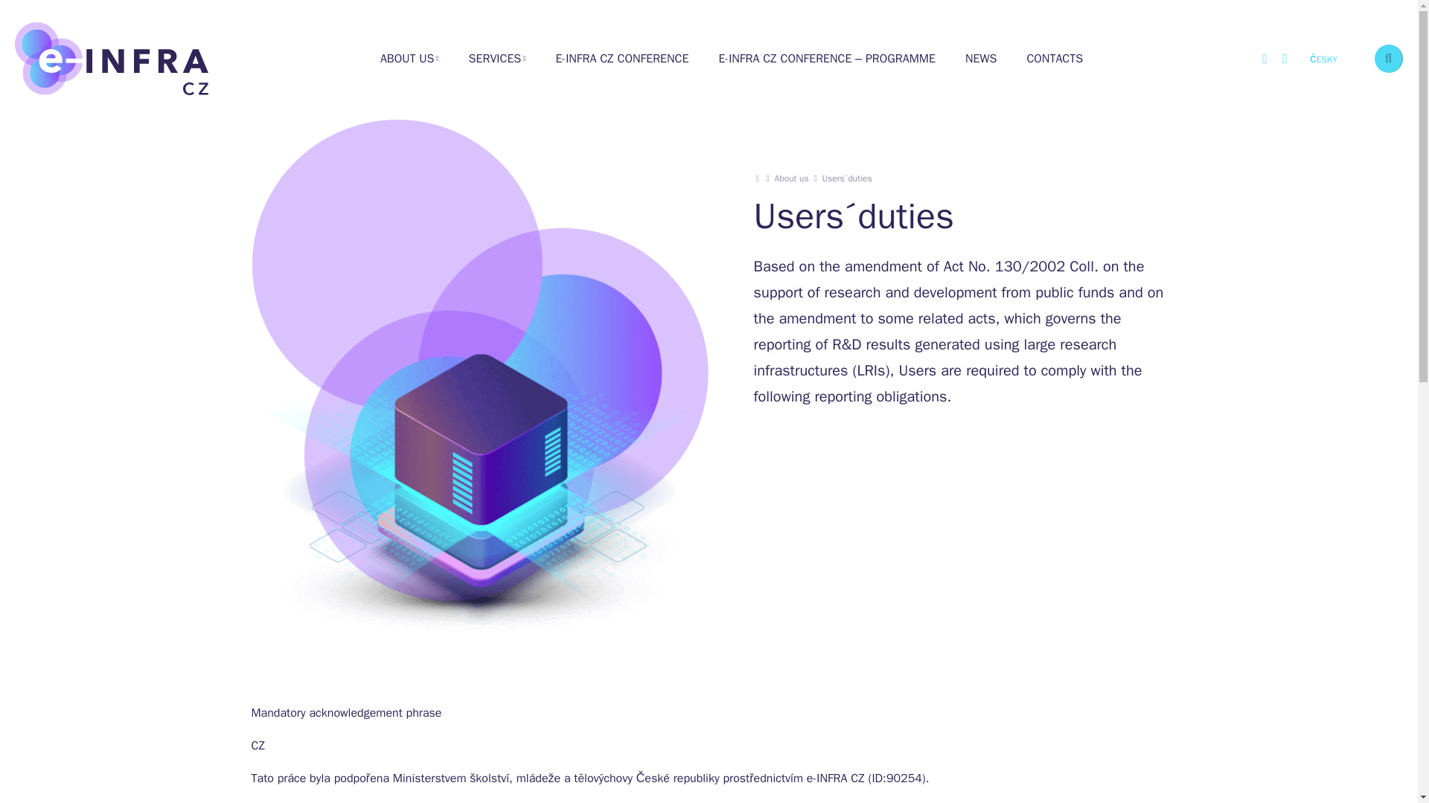 Image resolution: width=1429 pixels, height=803 pixels. I want to click on E-INFRA CZ CONFERENCE, so click(621, 58).